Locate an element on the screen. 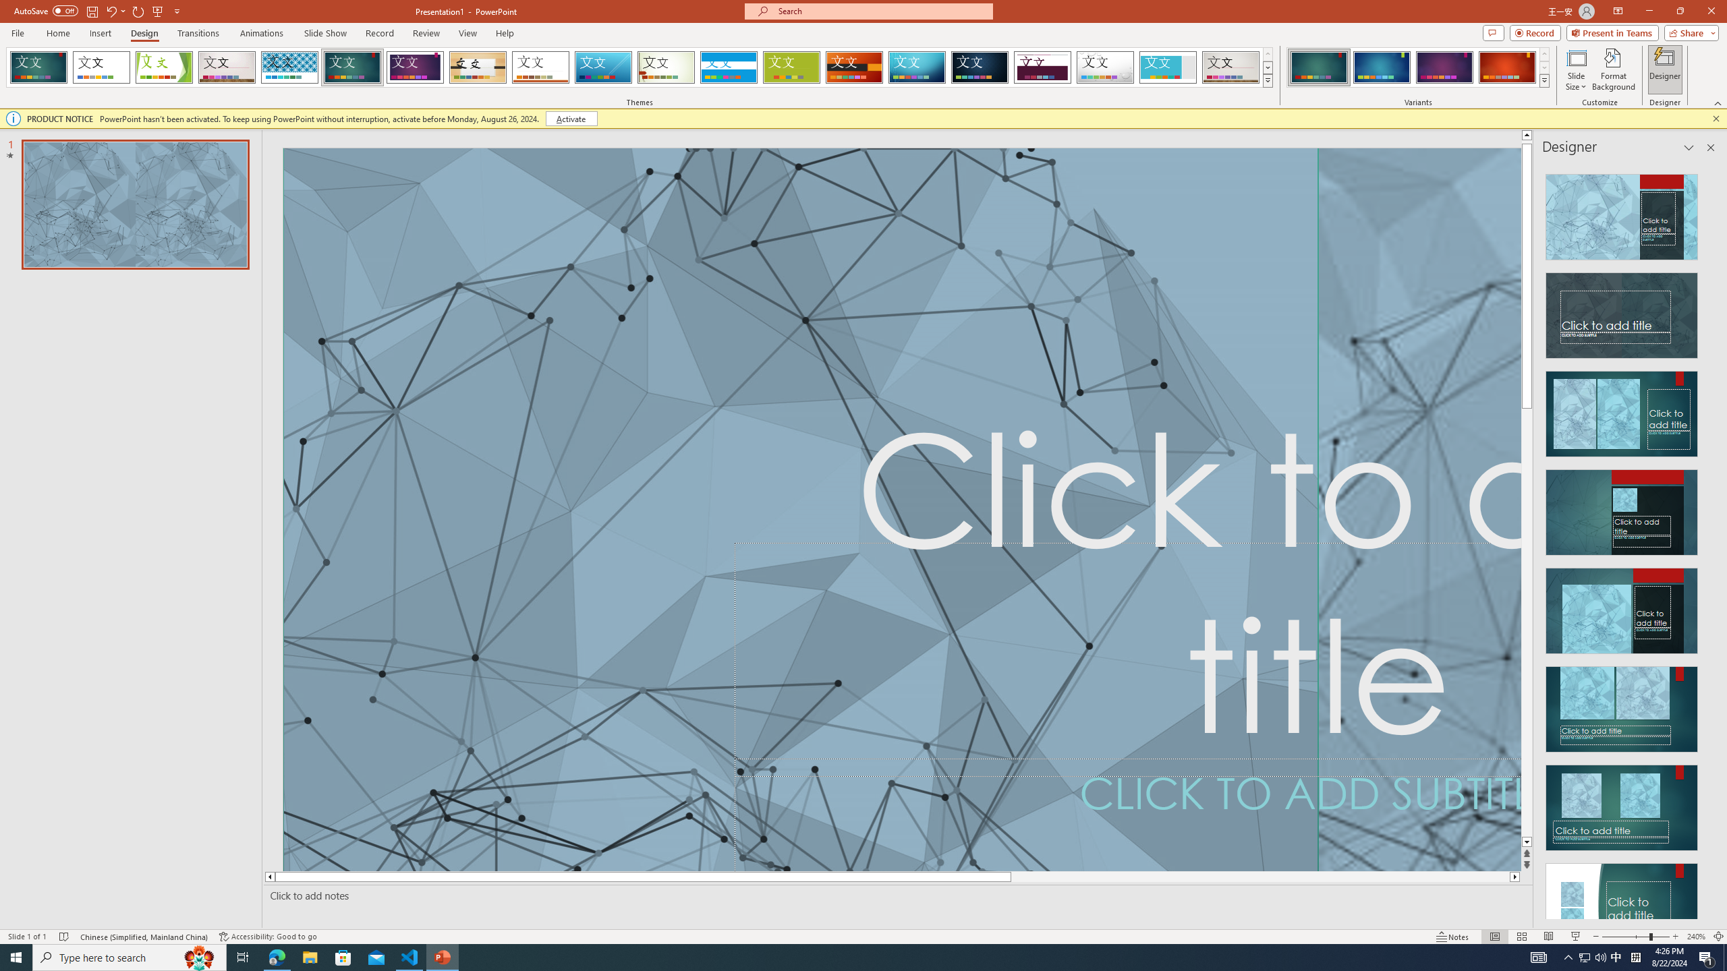 This screenshot has height=971, width=1727. Ion Variant 2 is located at coordinates (1382, 67).